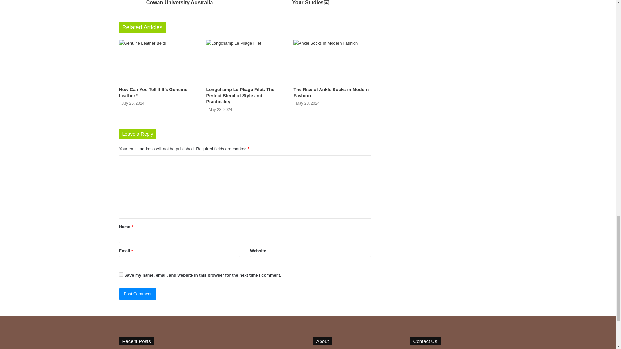 This screenshot has height=349, width=621. I want to click on yes, so click(121, 275).